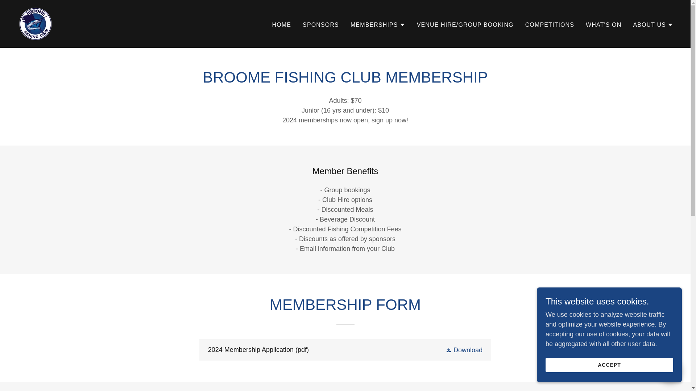 The image size is (696, 391). Describe the element at coordinates (378, 25) in the screenshot. I see `MEMBERSHIPS` at that location.